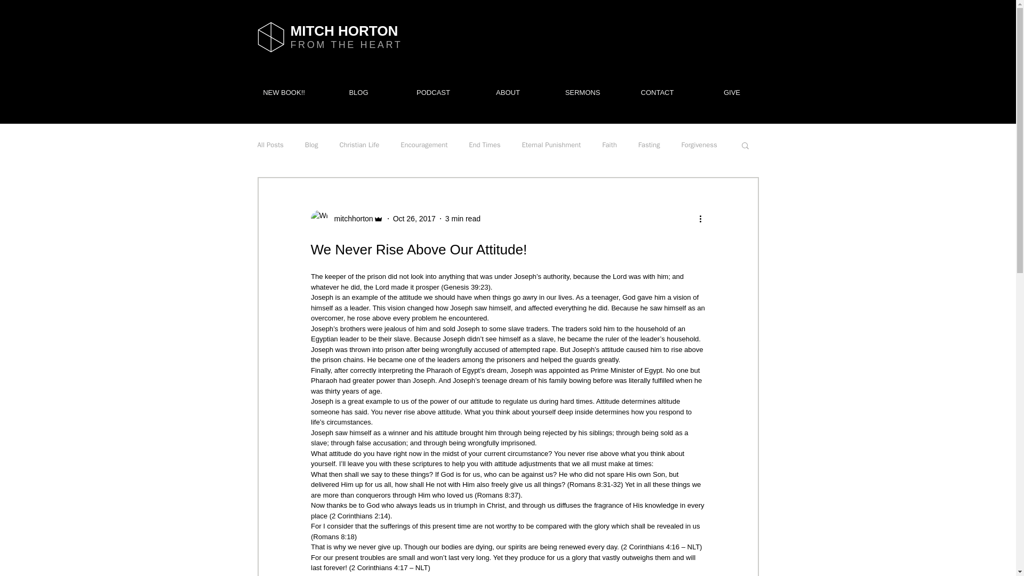 The height and width of the screenshot is (576, 1024). Describe the element at coordinates (657, 93) in the screenshot. I see `CONTACT` at that location.